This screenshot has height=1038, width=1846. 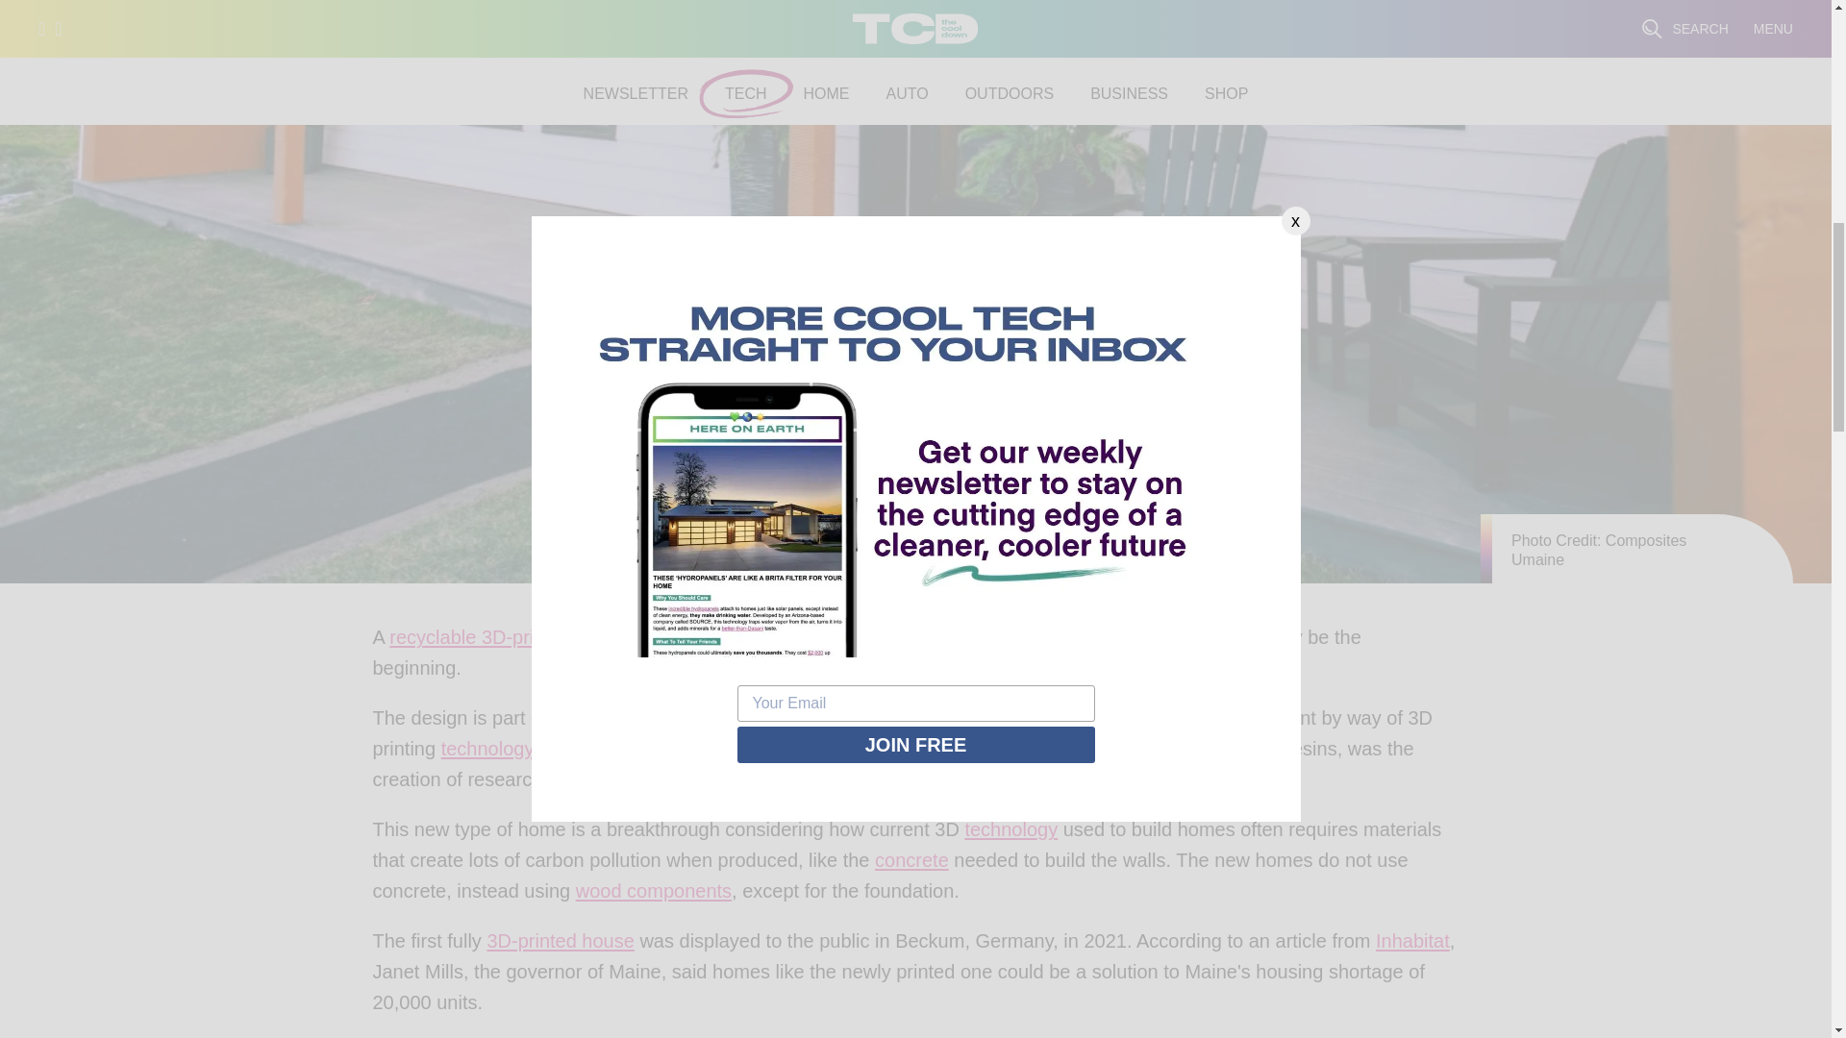 I want to click on Green tech, so click(x=486, y=754).